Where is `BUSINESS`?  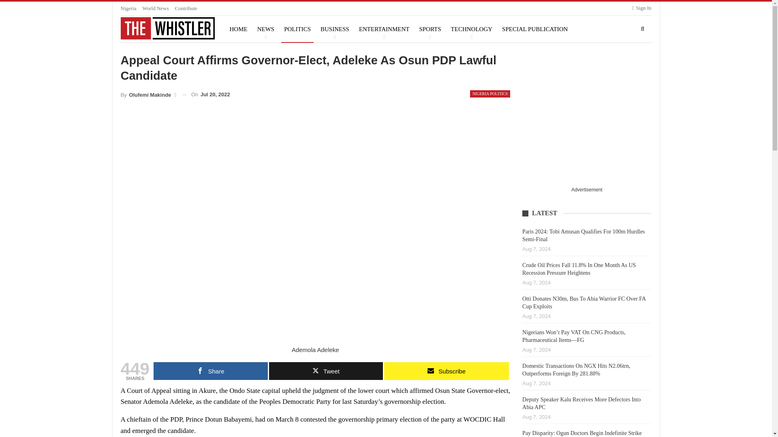 BUSINESS is located at coordinates (335, 29).